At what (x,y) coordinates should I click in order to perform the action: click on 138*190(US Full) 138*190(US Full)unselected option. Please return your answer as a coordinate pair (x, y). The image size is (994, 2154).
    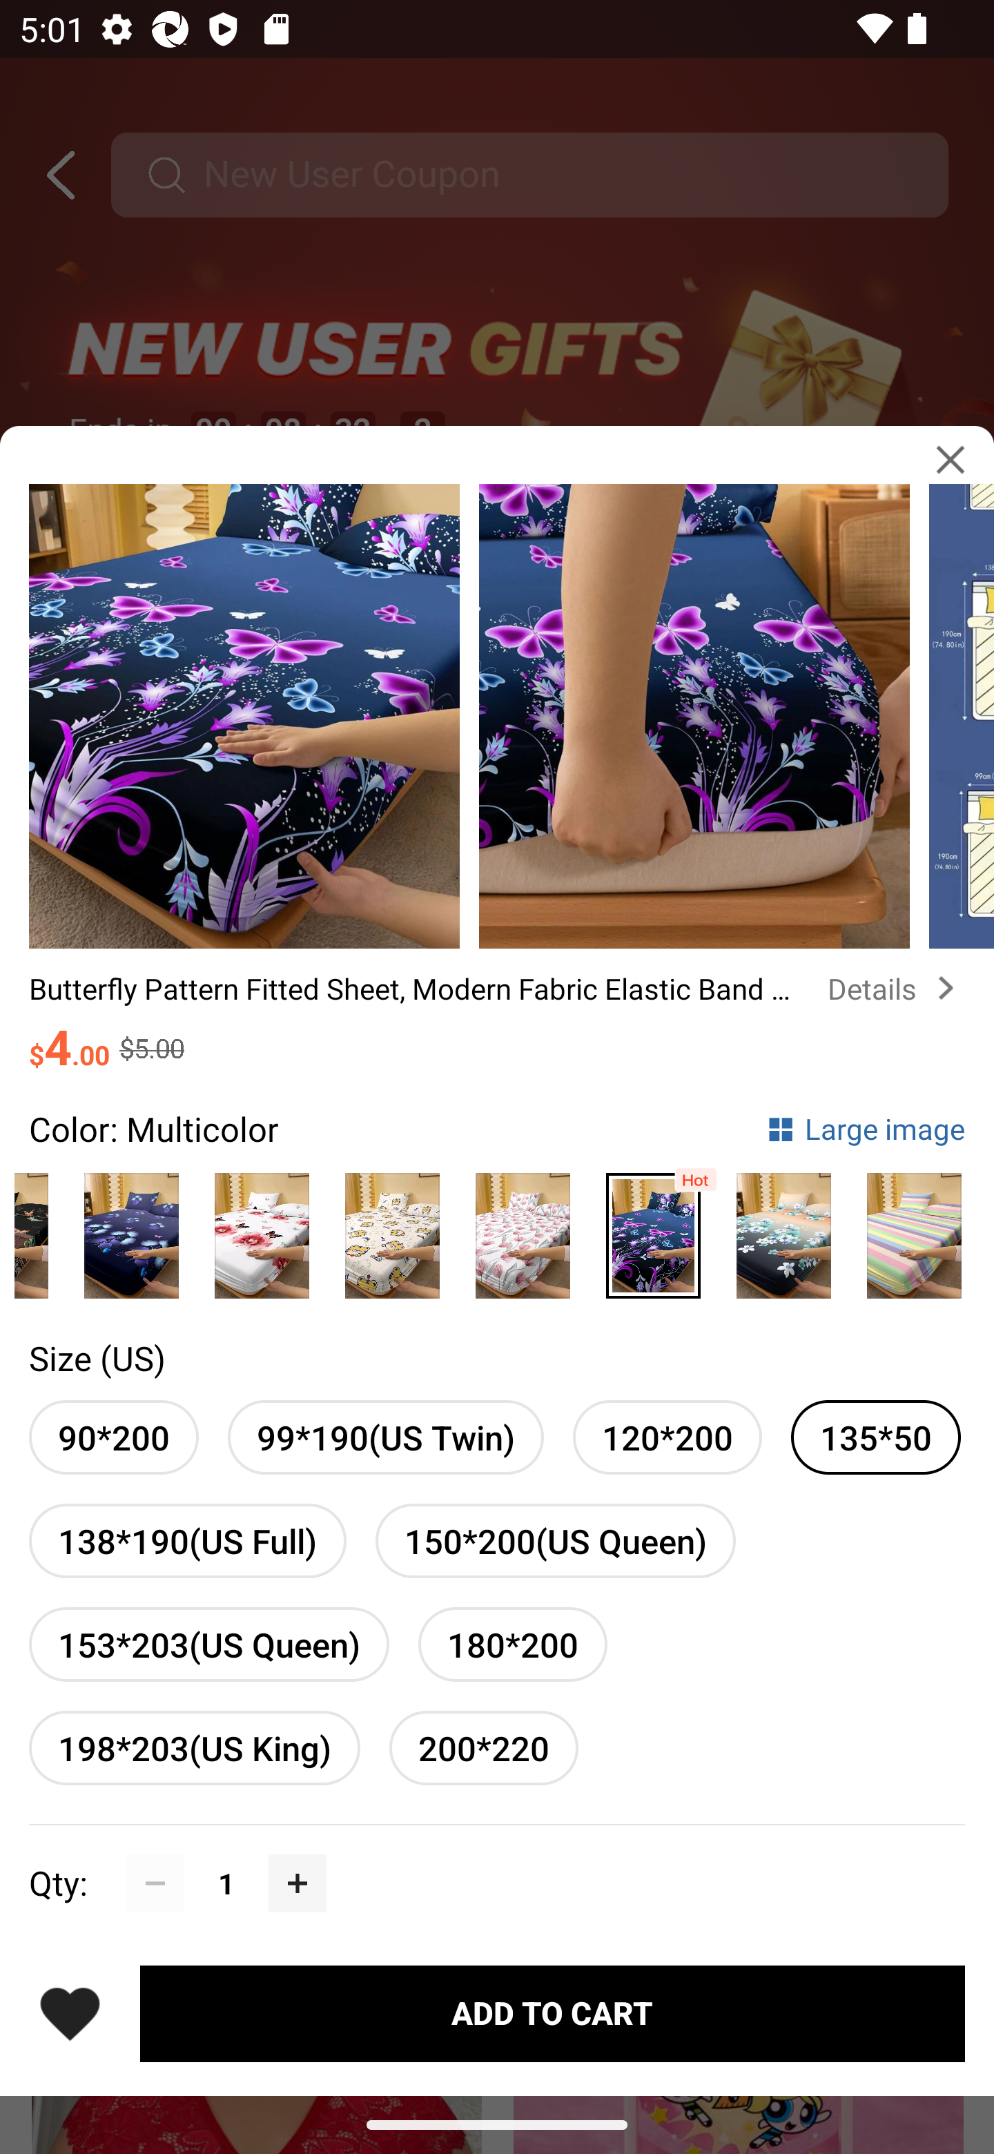
    Looking at the image, I should click on (188, 1541).